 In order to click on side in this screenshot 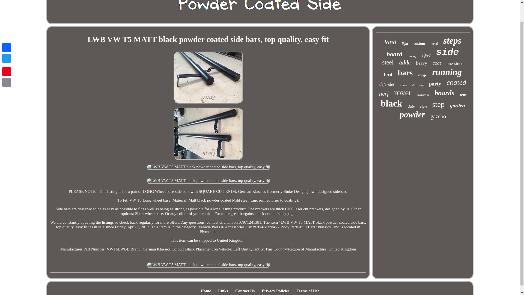, I will do `click(447, 52)`.